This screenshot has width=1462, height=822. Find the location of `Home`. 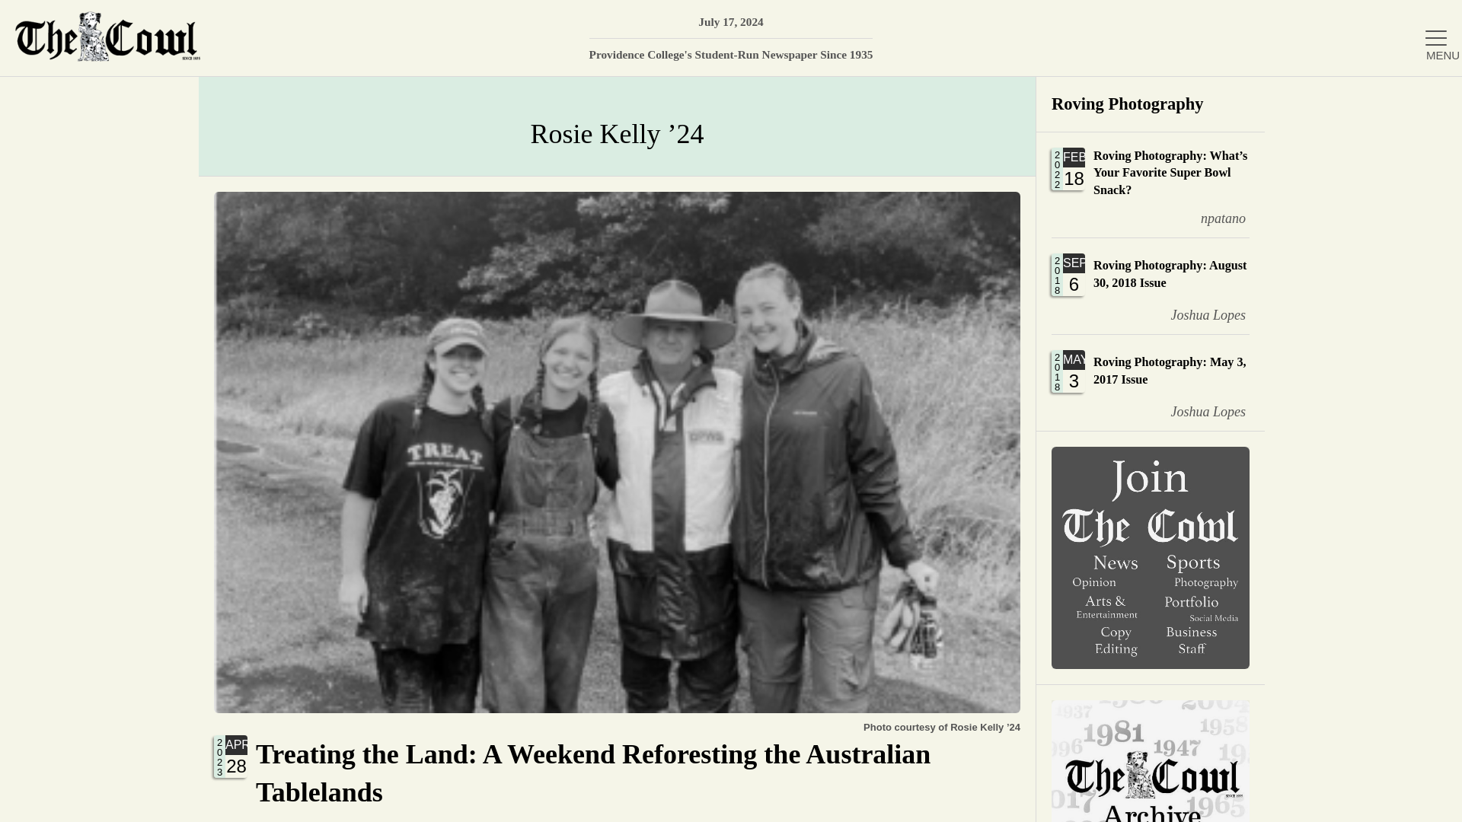

Home is located at coordinates (1150, 286).